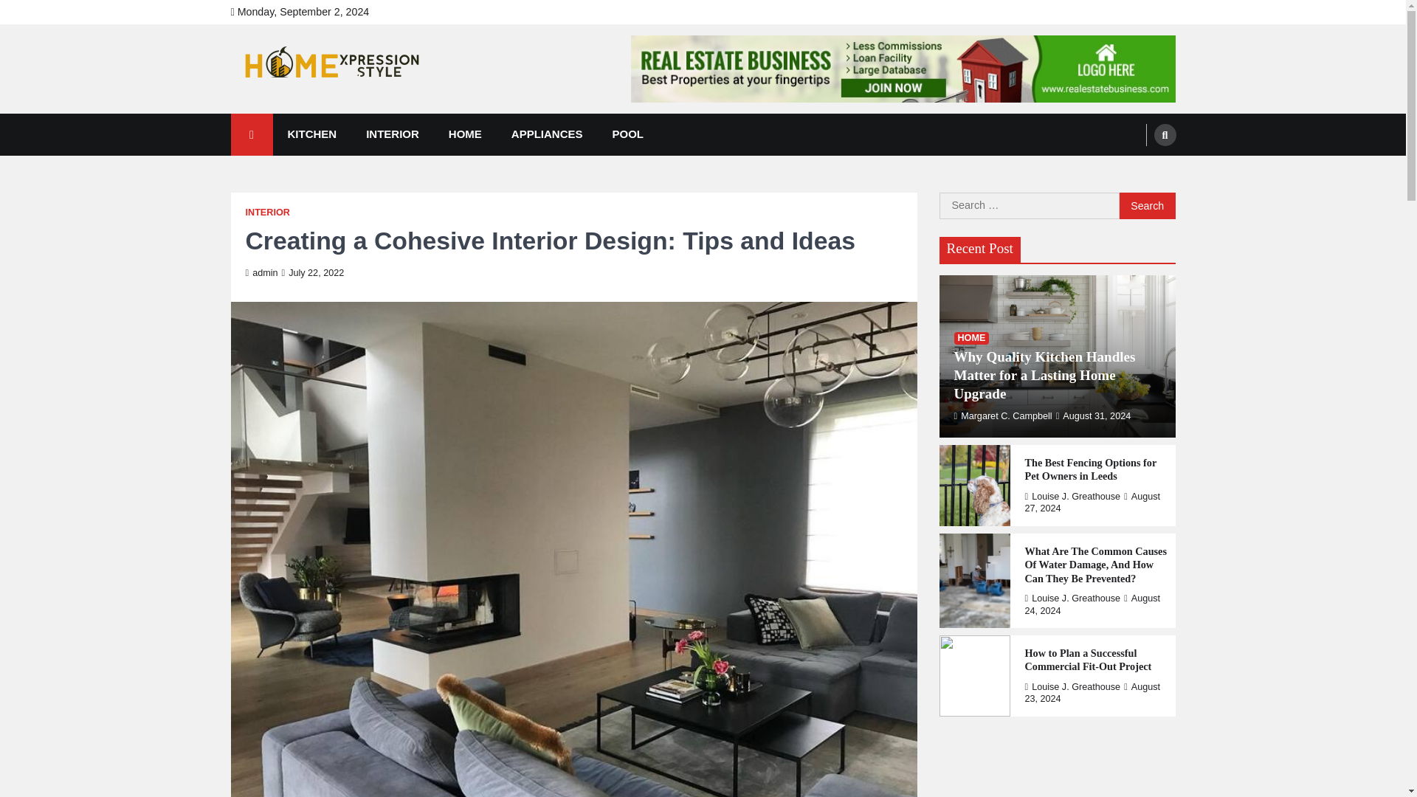  What do you see at coordinates (548, 134) in the screenshot?
I see `APPLIANCES` at bounding box center [548, 134].